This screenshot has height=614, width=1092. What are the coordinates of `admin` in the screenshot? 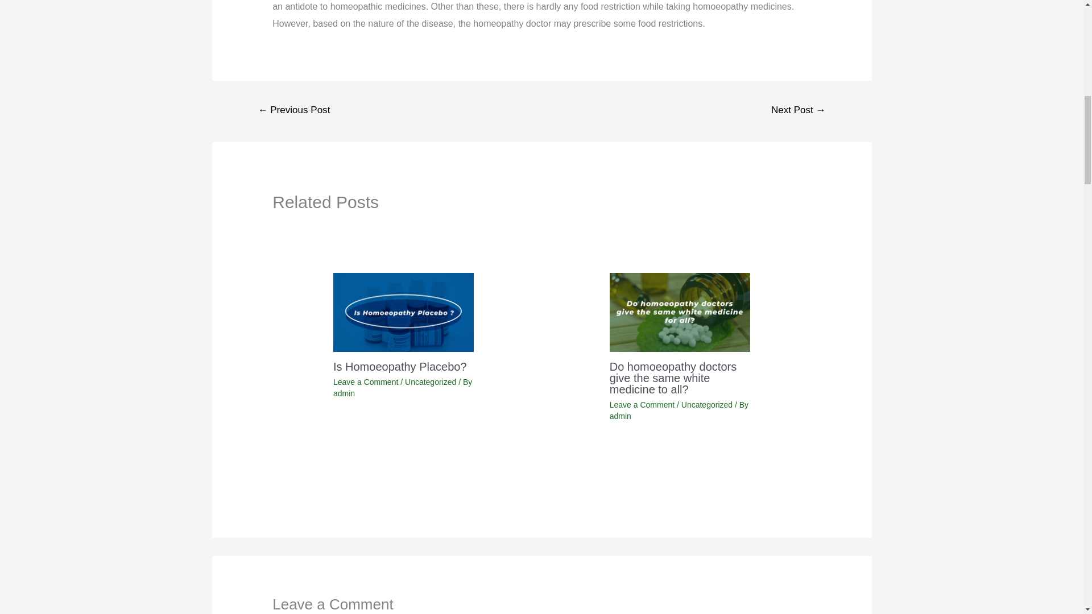 It's located at (620, 416).